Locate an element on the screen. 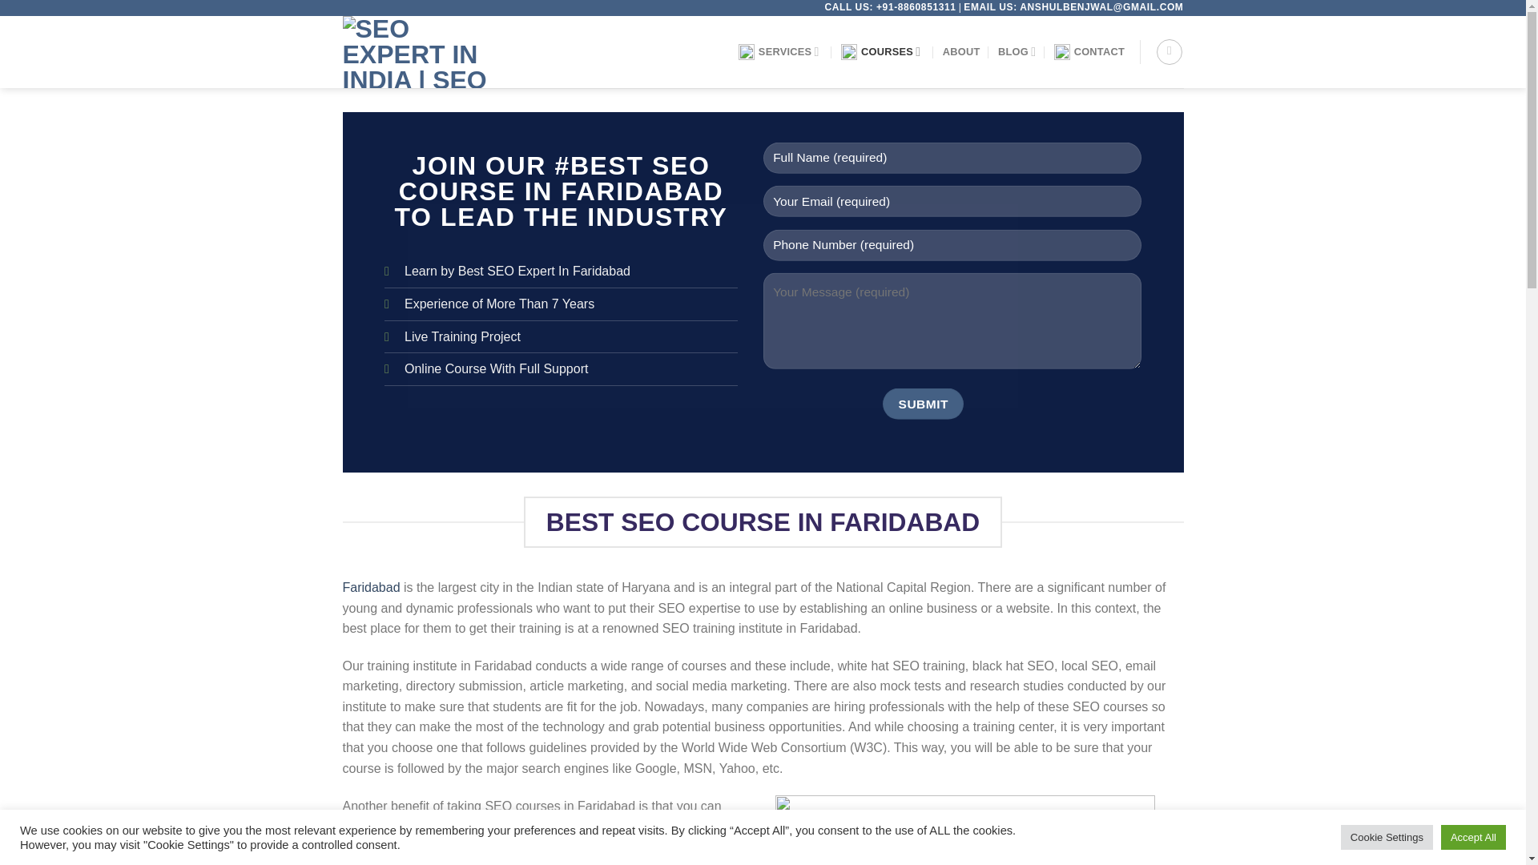  COURSES is located at coordinates (883, 52).